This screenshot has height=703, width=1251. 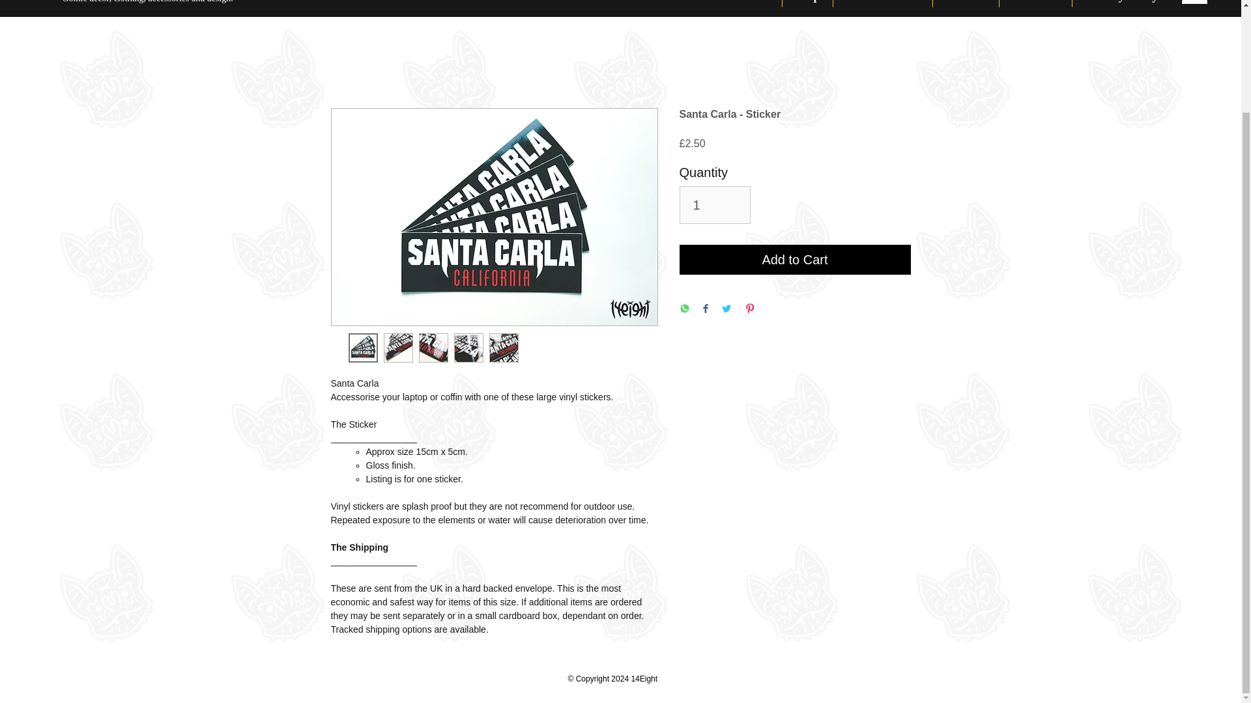 What do you see at coordinates (1122, 3) in the screenshot?
I see `Privacy Policy` at bounding box center [1122, 3].